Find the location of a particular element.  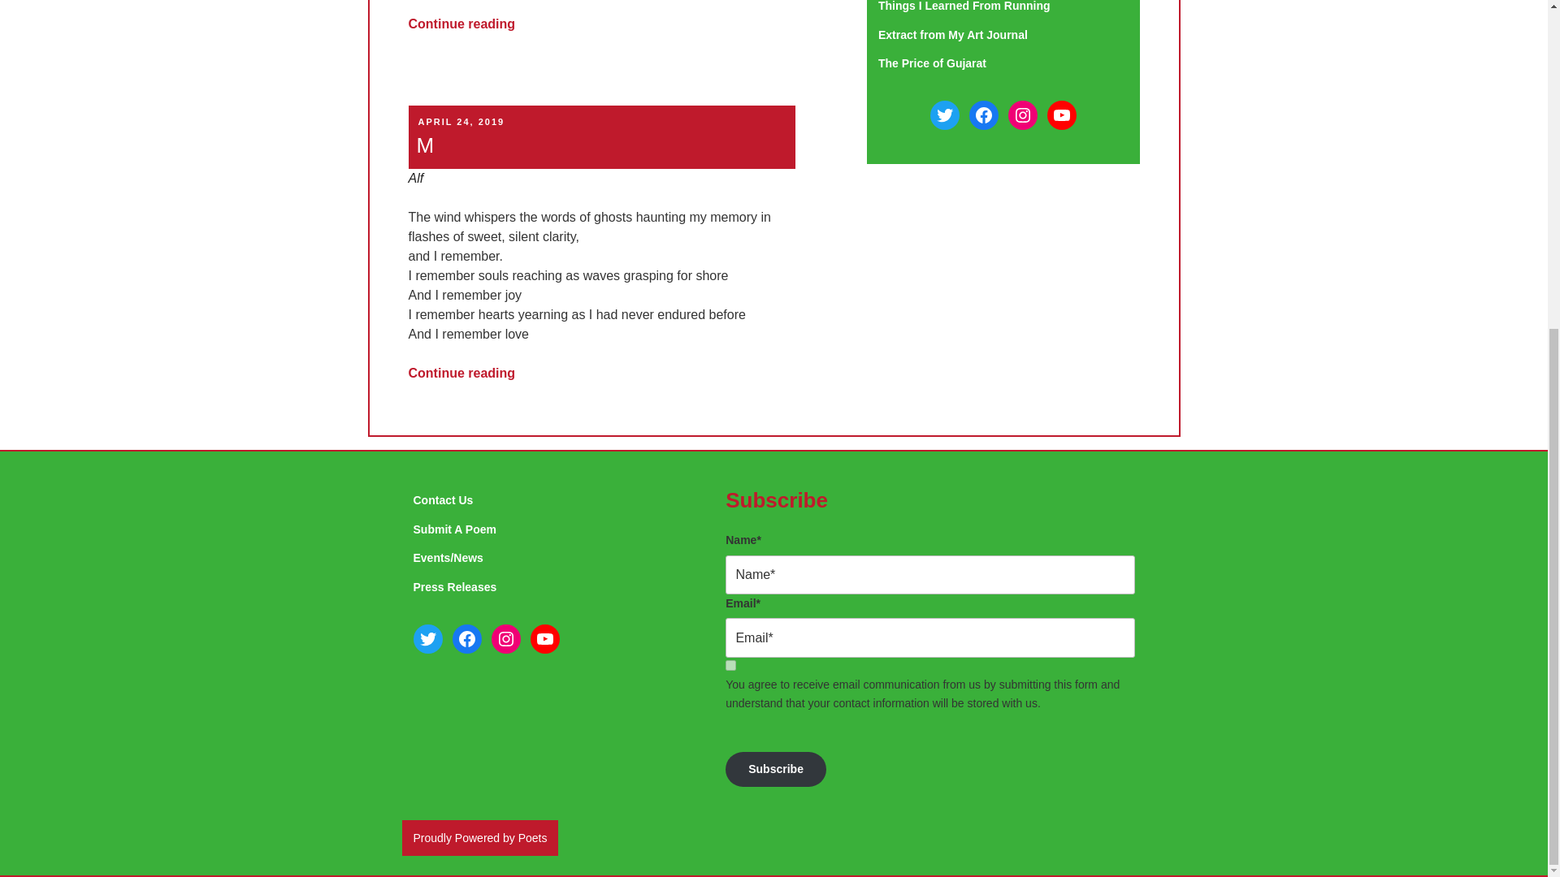

Alf is located at coordinates (414, 177).